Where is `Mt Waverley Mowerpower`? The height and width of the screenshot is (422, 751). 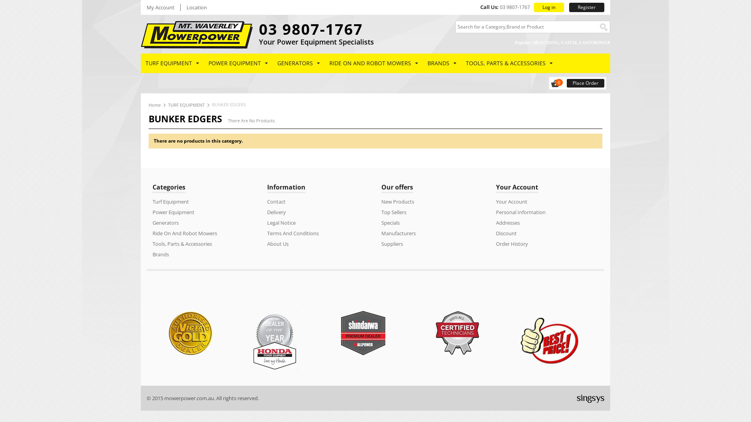 Mt Waverley Mowerpower is located at coordinates (197, 34).